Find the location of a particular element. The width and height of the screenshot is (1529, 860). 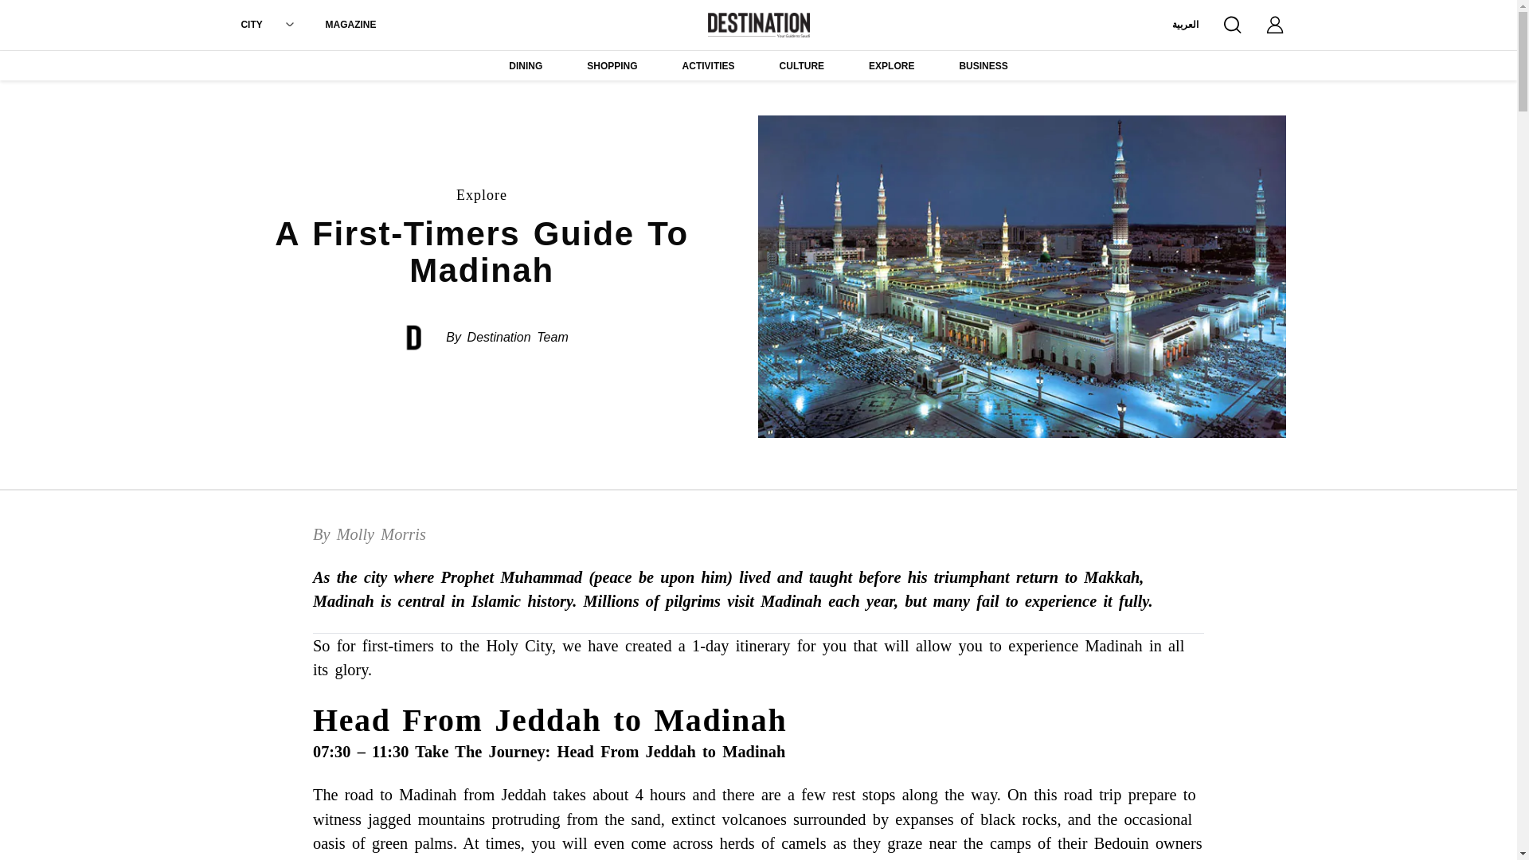

MAGAZINE is located at coordinates (350, 24).